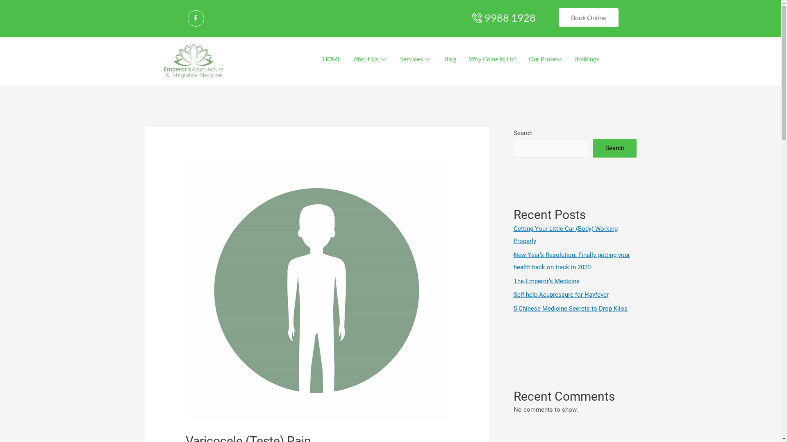 This screenshot has height=442, width=787. I want to click on Blog, so click(450, 59).